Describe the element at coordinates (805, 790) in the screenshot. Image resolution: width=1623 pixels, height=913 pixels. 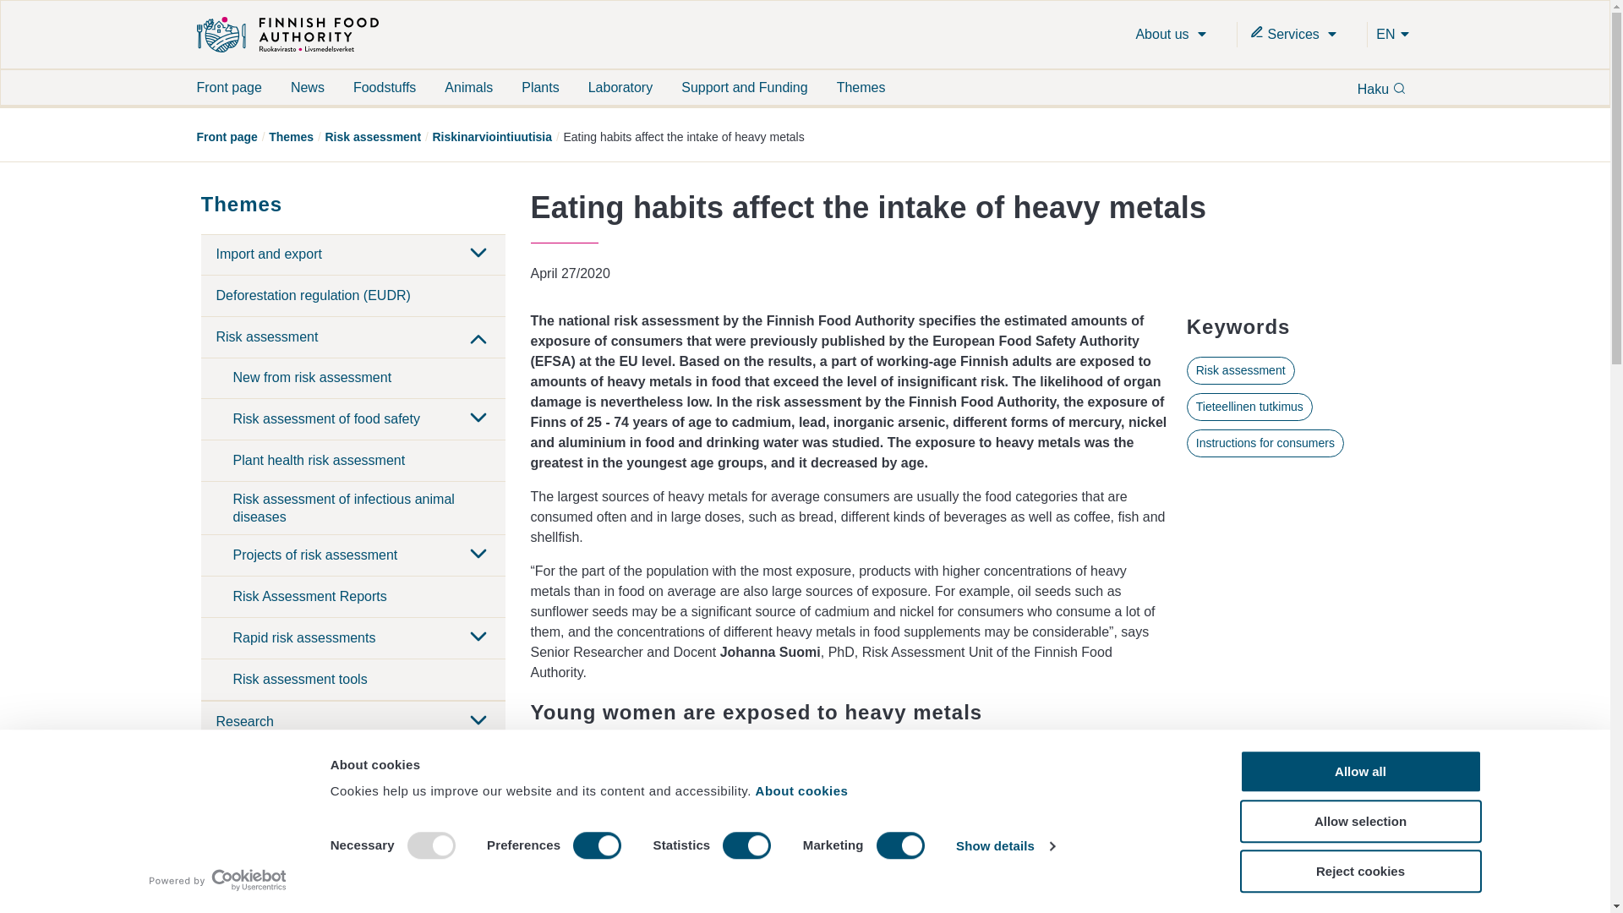
I see `About cookies ` at that location.